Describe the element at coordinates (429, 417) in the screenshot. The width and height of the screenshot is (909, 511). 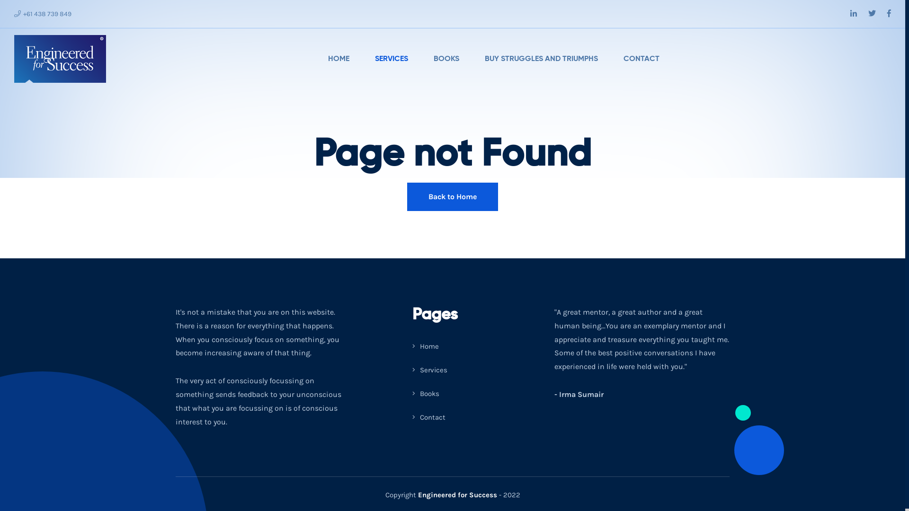
I see `Contact` at that location.